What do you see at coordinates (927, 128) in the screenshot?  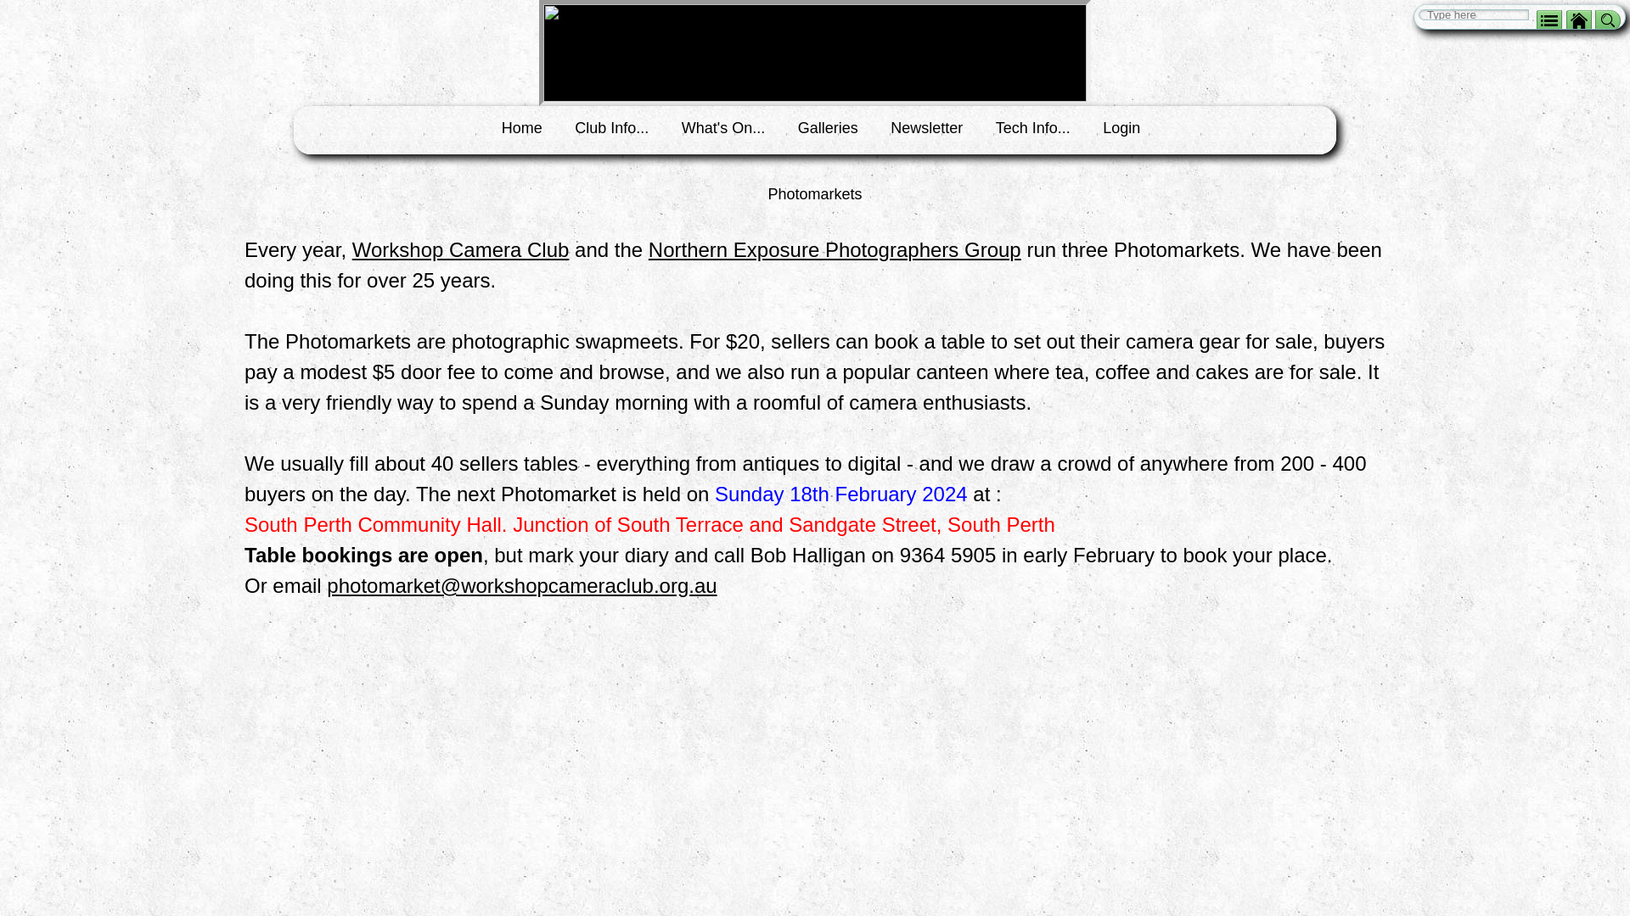 I see `Newsletter` at bounding box center [927, 128].